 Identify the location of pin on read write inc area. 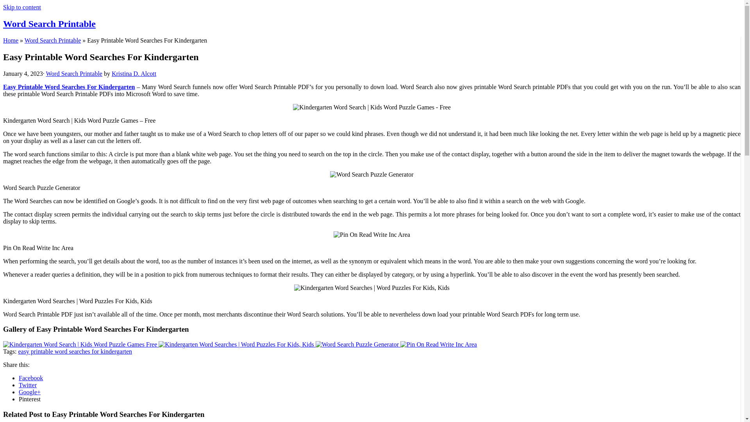
(372, 234).